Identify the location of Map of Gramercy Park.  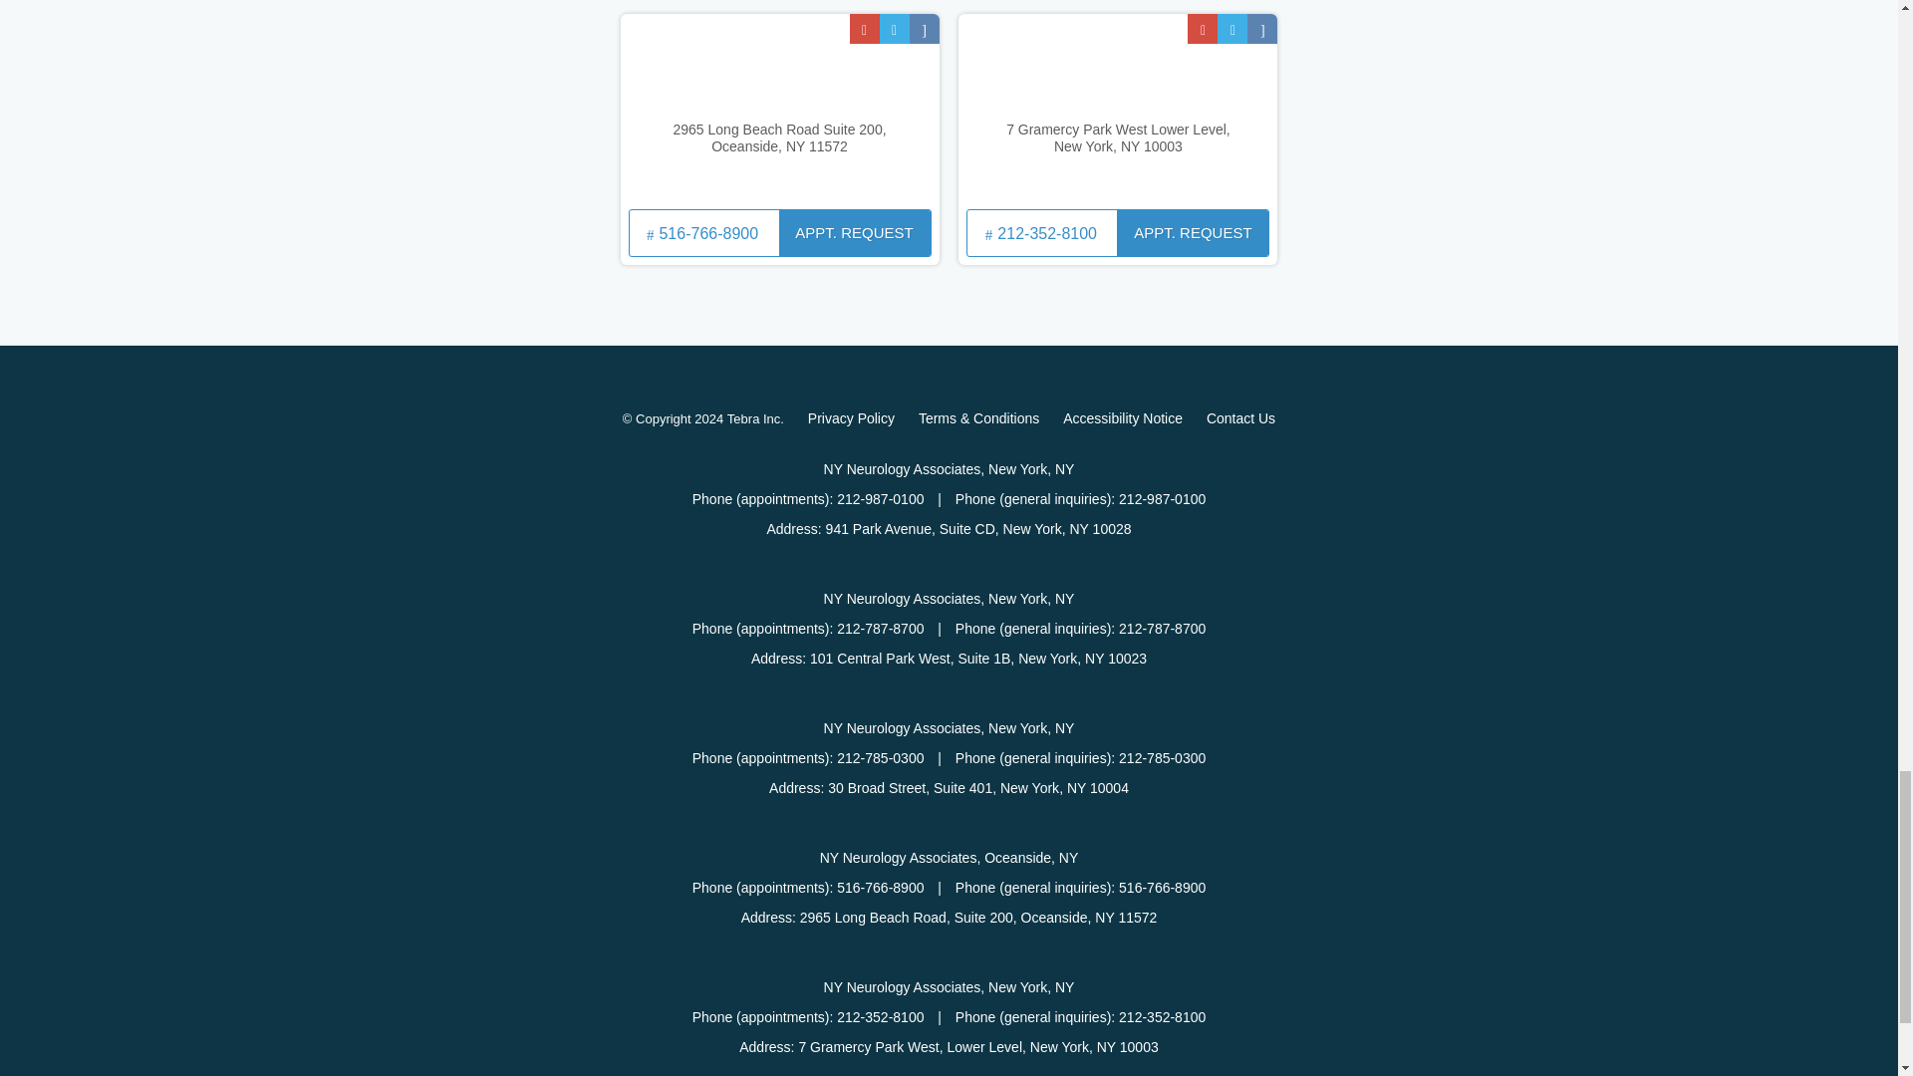
(1118, 109).